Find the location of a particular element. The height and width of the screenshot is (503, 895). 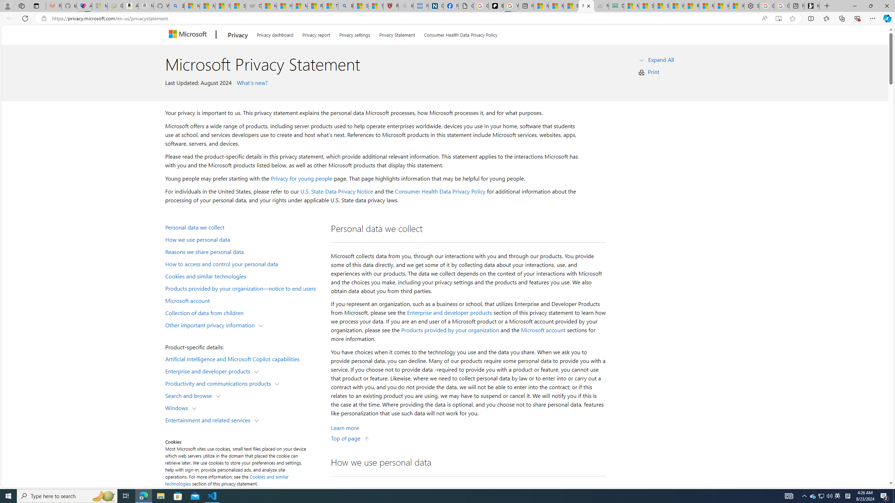

Consumer Health Data Privacy Policy is located at coordinates (440, 191).